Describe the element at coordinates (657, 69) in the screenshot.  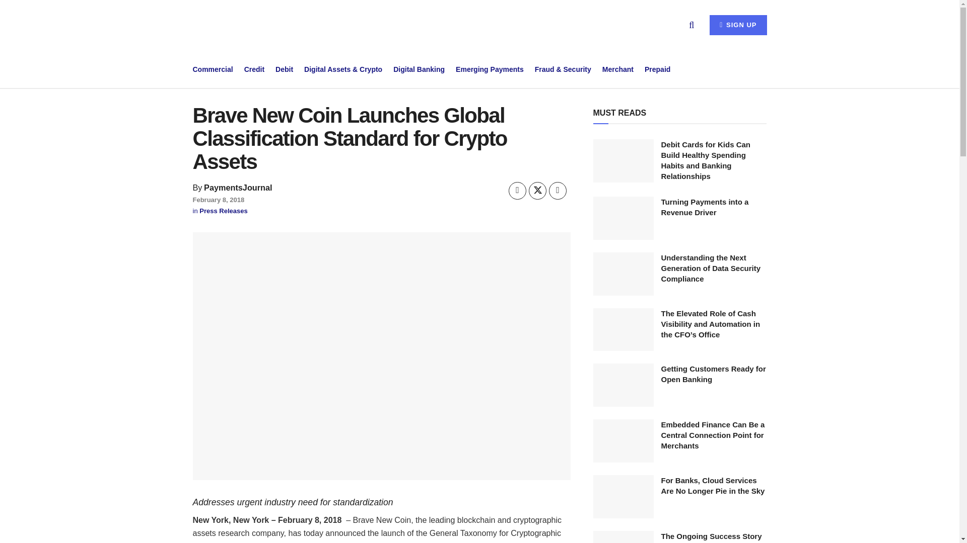
I see `Prepaid` at that location.